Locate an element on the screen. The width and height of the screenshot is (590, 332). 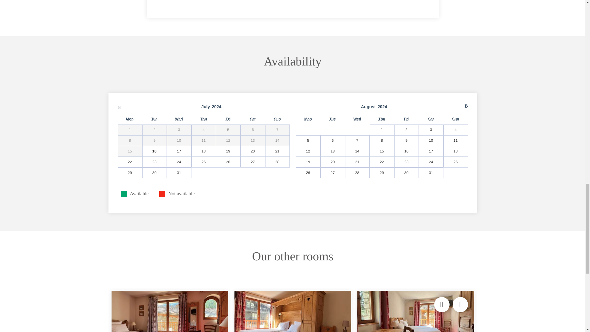
Saturday is located at coordinates (431, 119).